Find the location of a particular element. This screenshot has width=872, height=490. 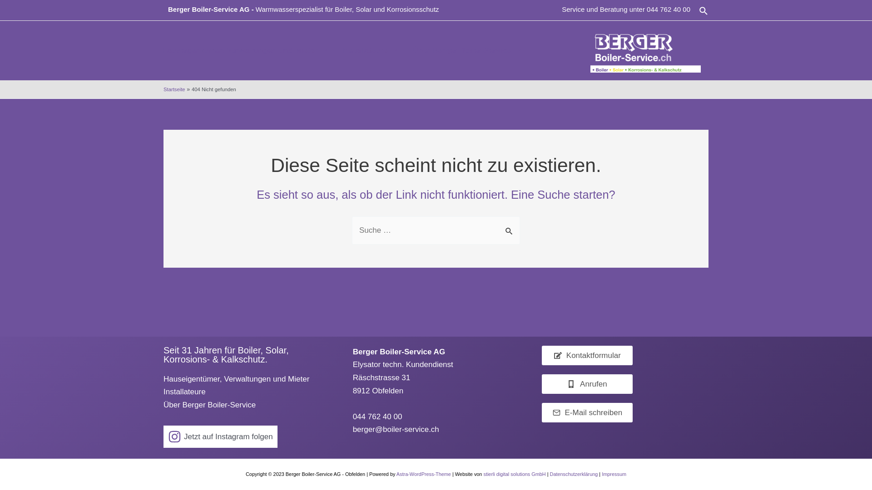

Startseite is located at coordinates (174, 89).